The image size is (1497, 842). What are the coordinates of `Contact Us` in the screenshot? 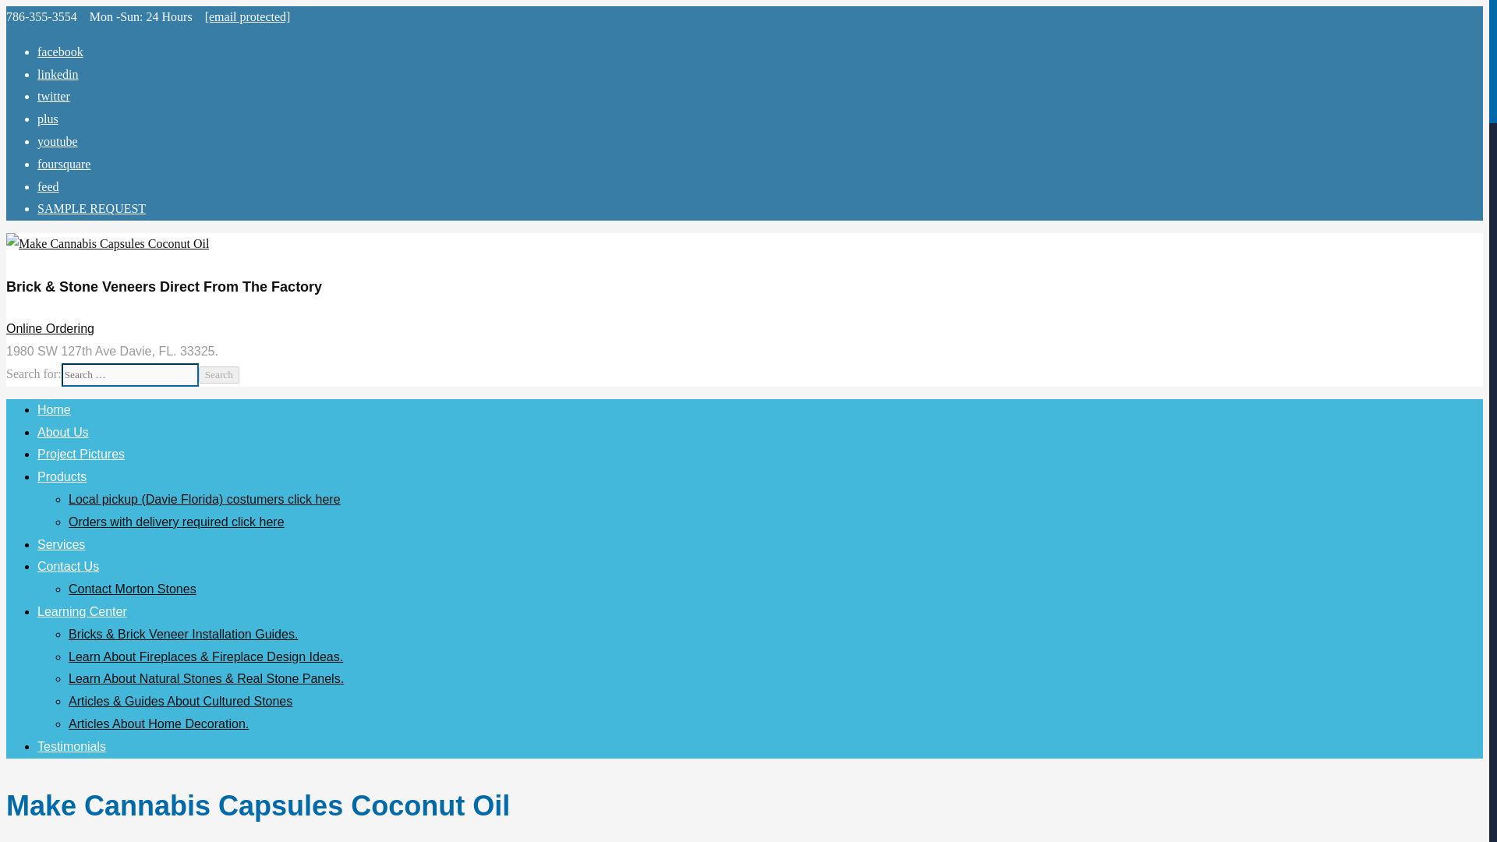 It's located at (68, 566).